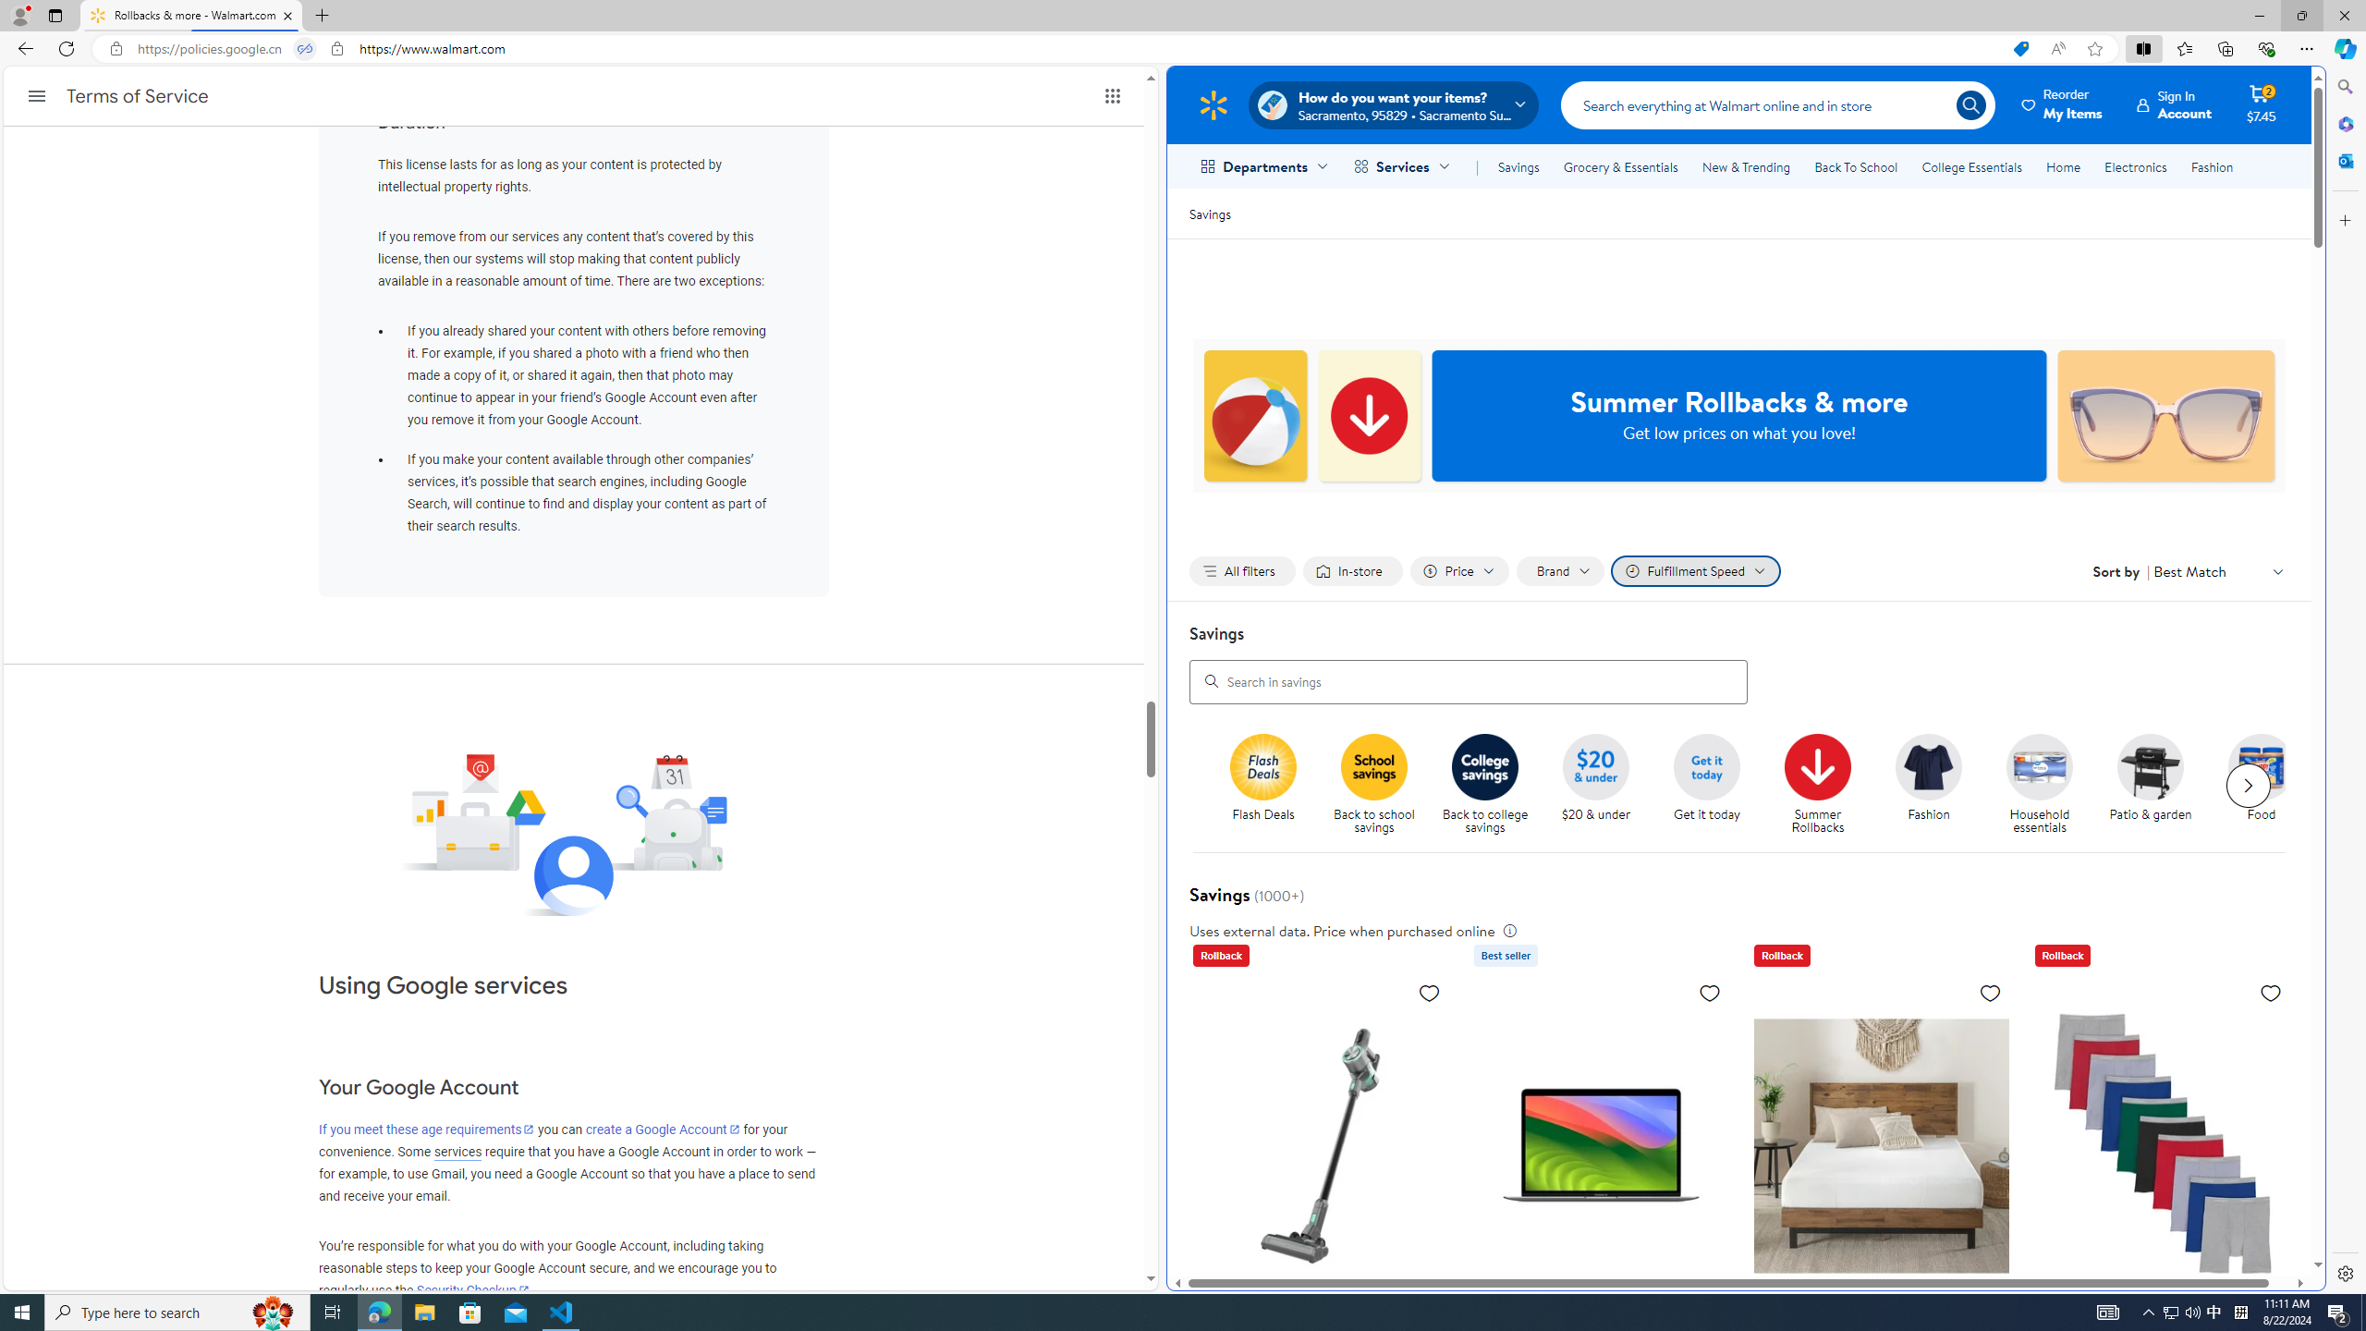 Image resolution: width=2366 pixels, height=1331 pixels. What do you see at coordinates (2039, 766) in the screenshot?
I see `Household essentials` at bounding box center [2039, 766].